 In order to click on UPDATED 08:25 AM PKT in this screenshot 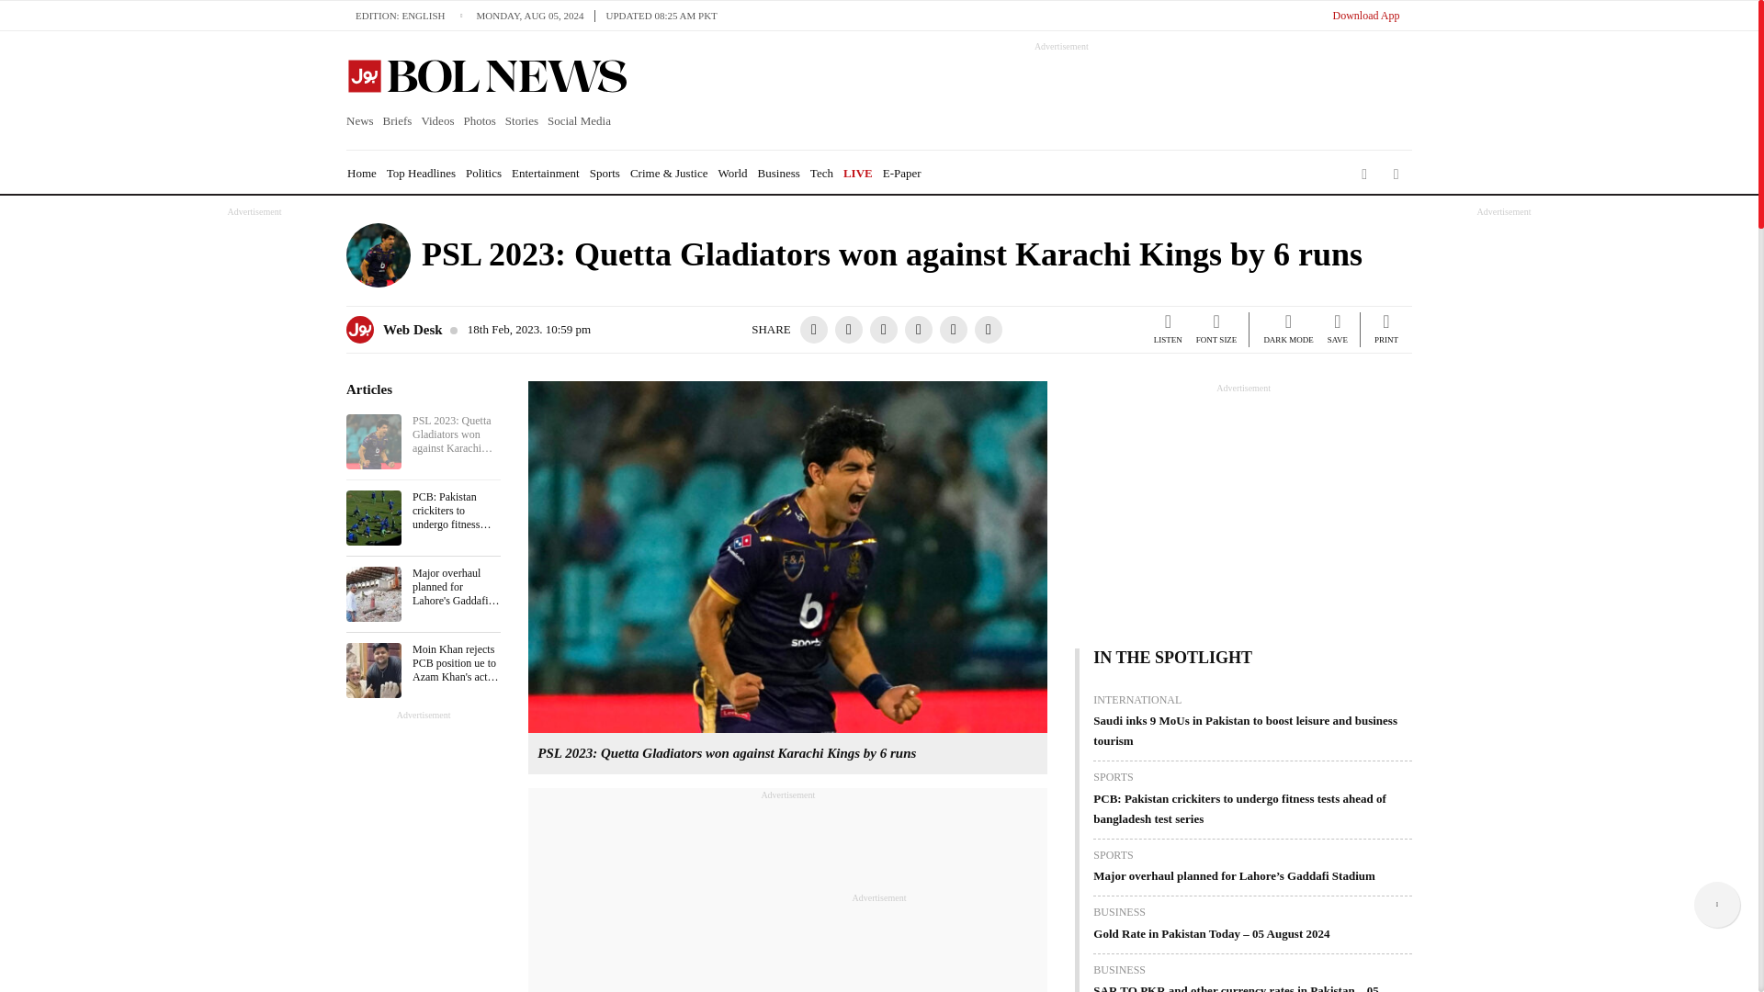, I will do `click(661, 15)`.